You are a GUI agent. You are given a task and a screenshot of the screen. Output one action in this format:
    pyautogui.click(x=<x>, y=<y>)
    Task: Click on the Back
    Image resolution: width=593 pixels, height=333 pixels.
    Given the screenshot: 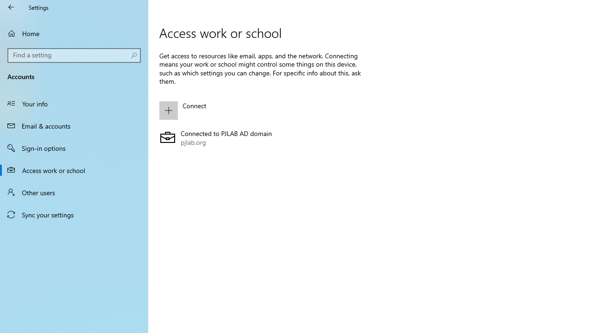 What is the action you would take?
    pyautogui.click(x=11, y=7)
    